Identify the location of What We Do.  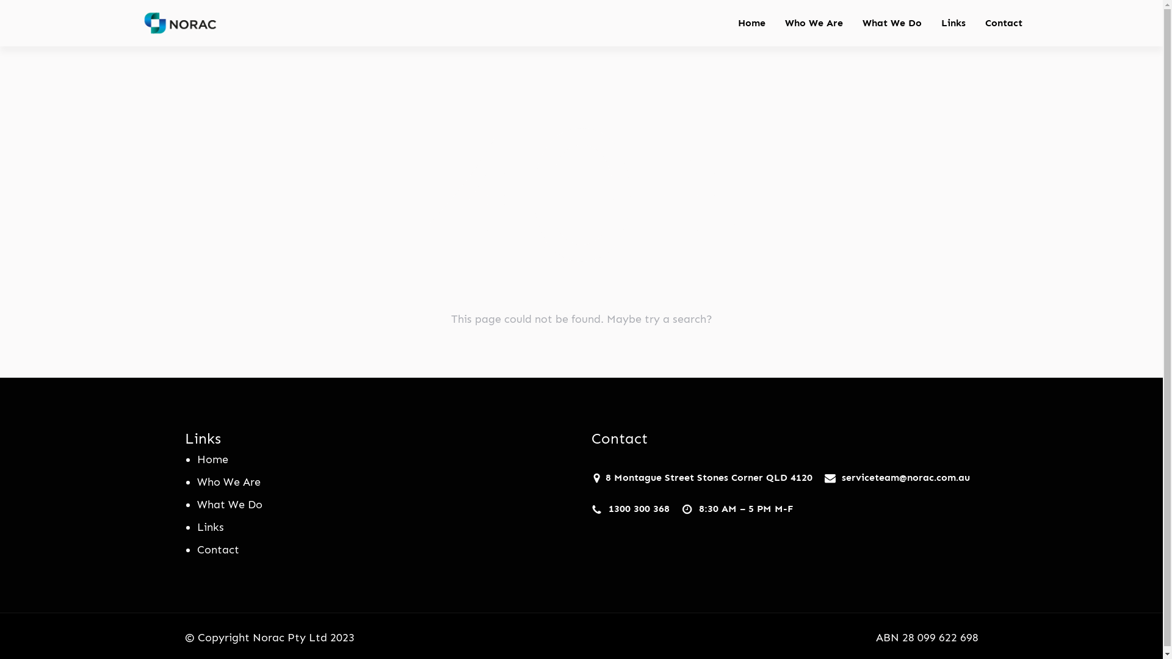
(230, 505).